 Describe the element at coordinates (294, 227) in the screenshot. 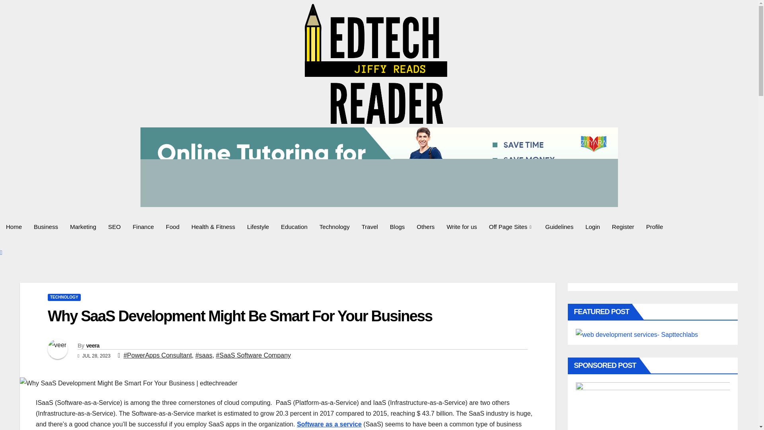

I see `Education` at that location.